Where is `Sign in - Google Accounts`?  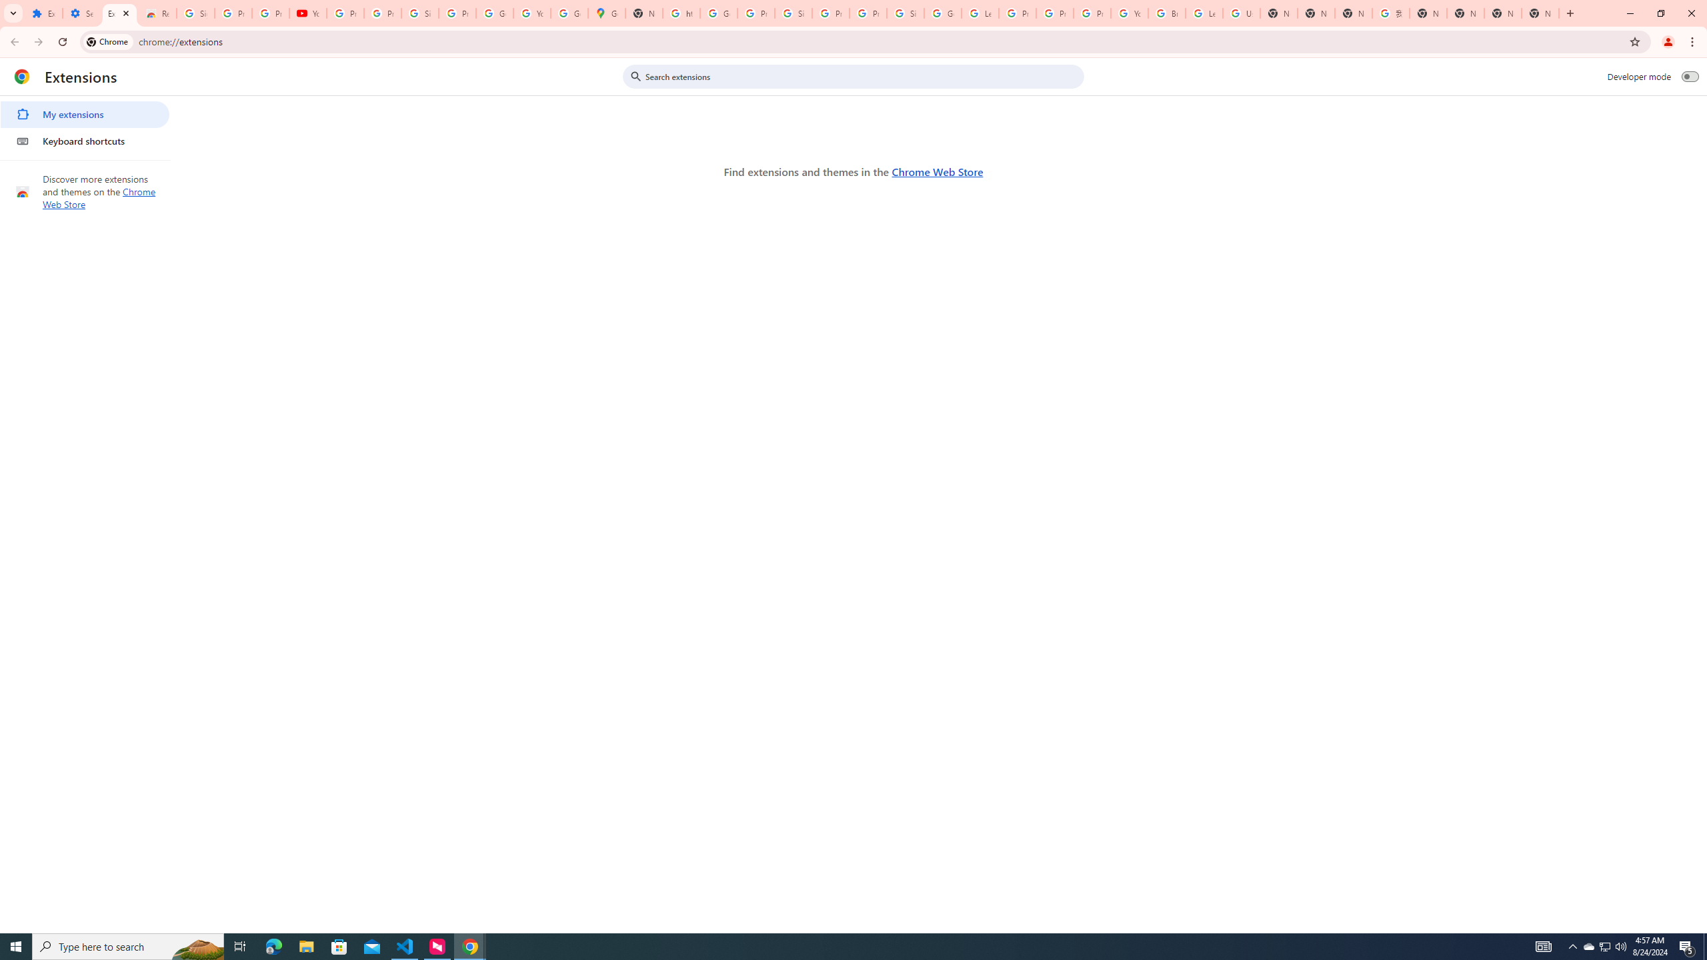
Sign in - Google Accounts is located at coordinates (195, 13).